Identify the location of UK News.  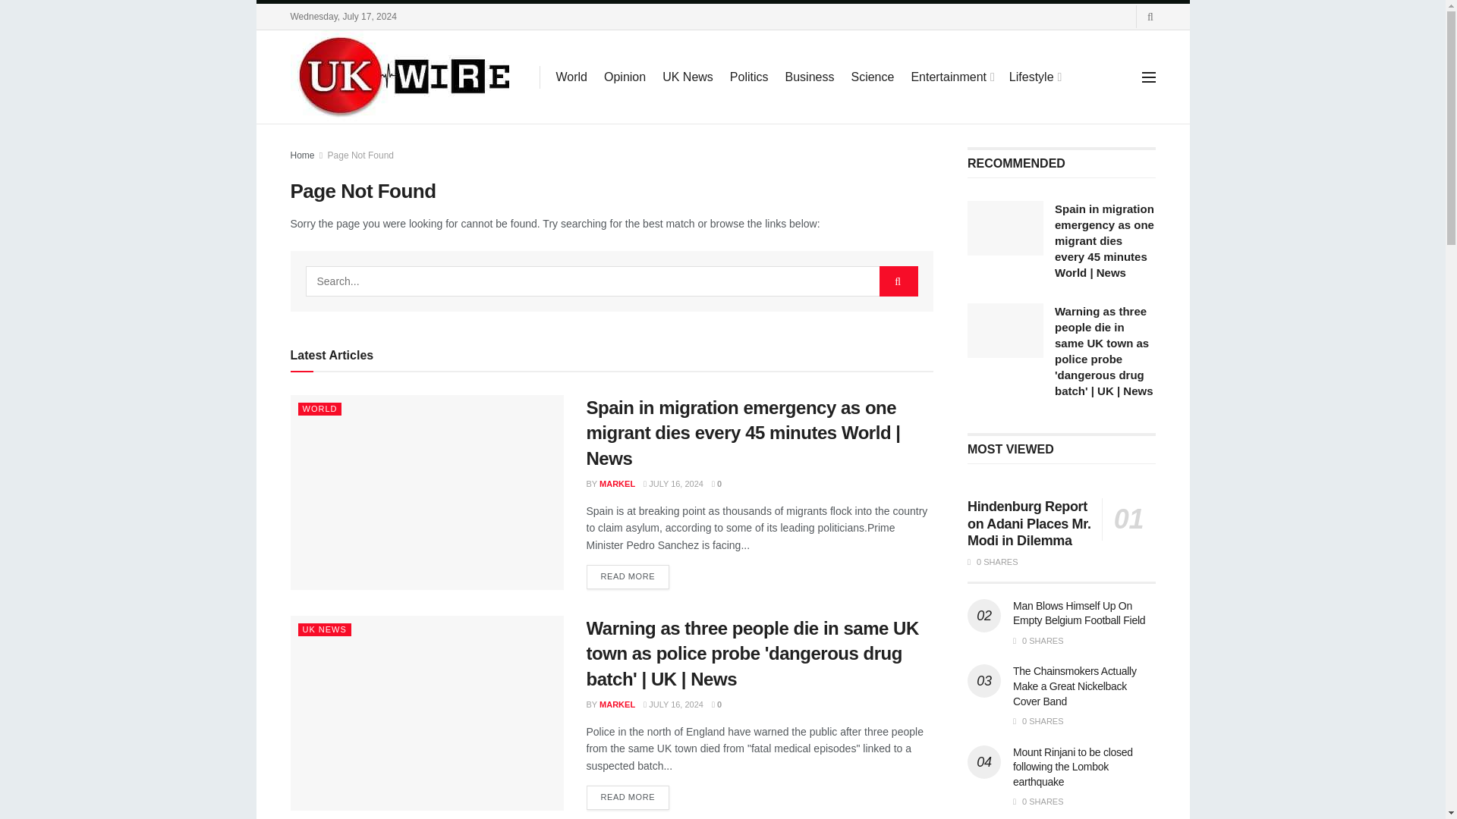
(688, 76).